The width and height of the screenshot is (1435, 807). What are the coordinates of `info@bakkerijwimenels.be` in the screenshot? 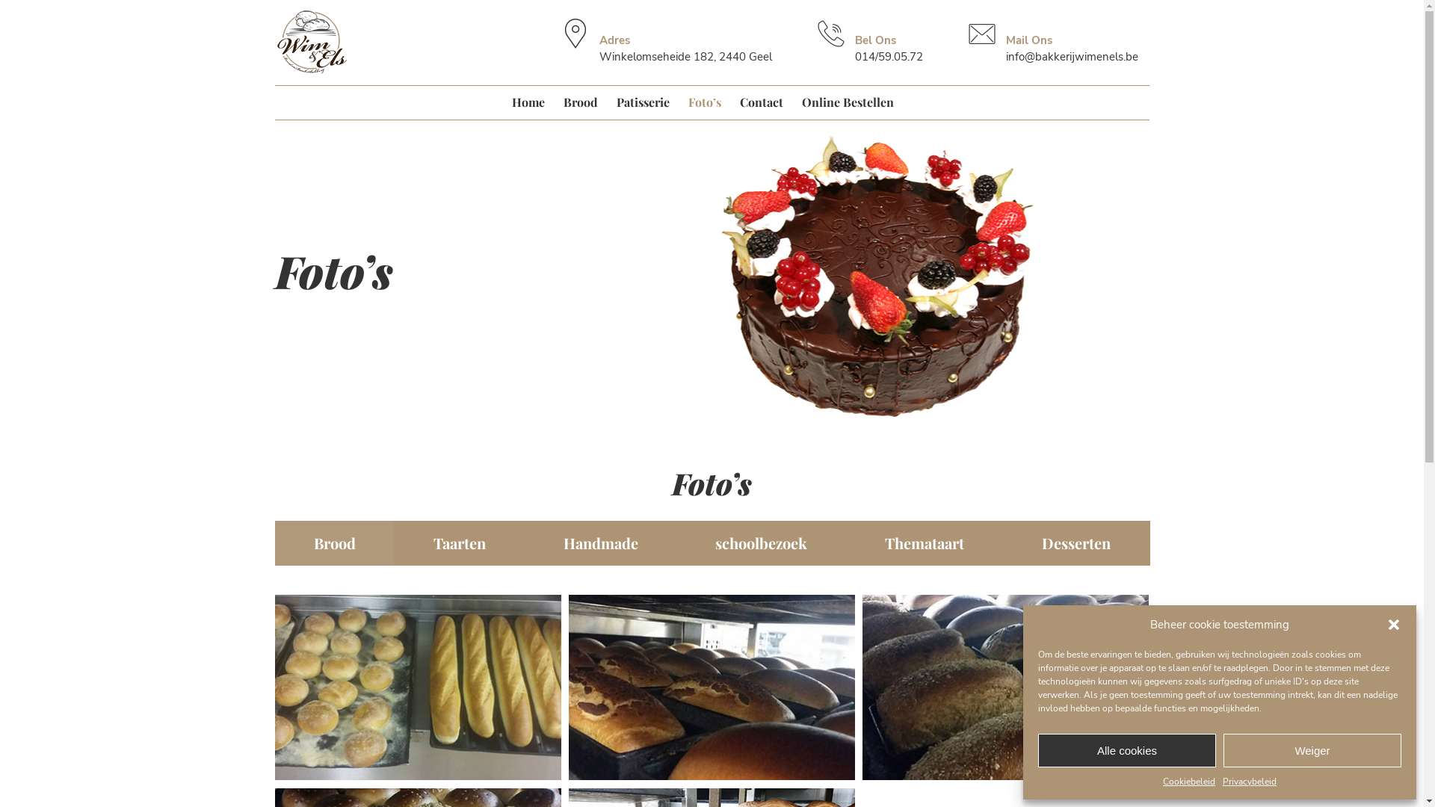 It's located at (1072, 57).